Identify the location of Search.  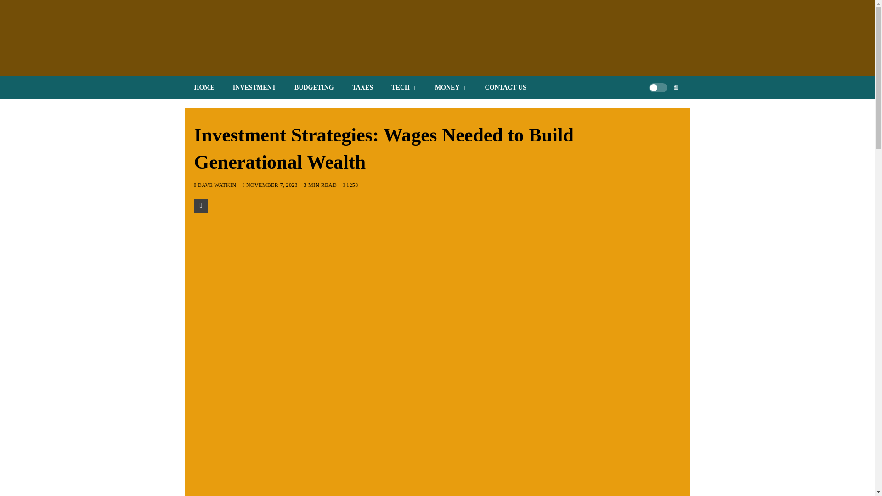
(661, 115).